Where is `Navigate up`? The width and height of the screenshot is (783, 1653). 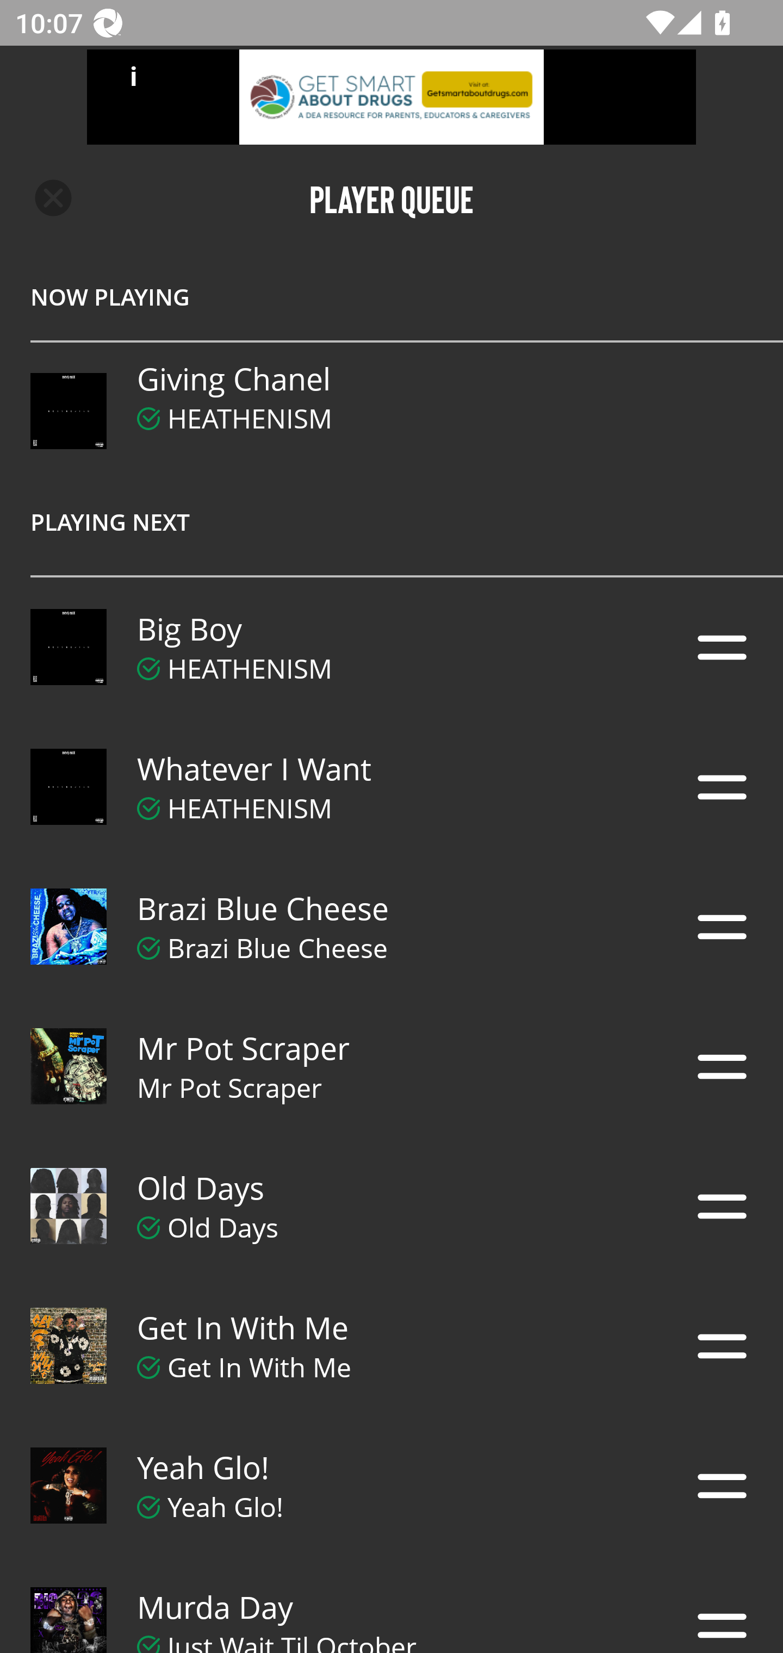
Navigate up is located at coordinates (53, 198).